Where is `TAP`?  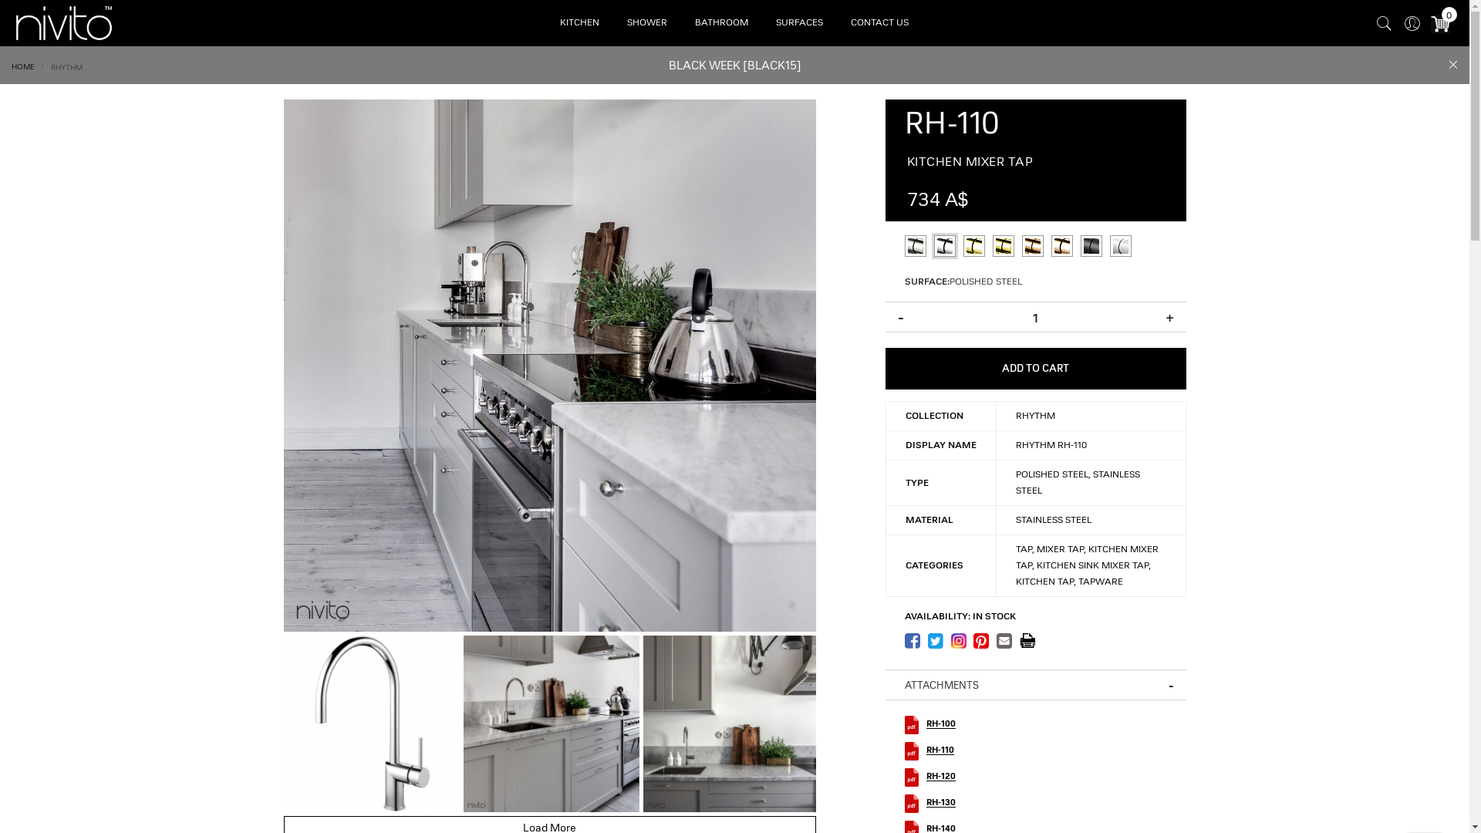
TAP is located at coordinates (1023, 484).